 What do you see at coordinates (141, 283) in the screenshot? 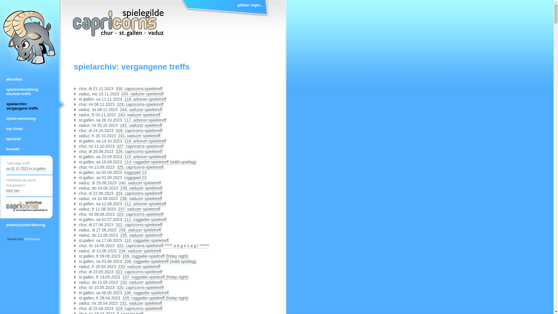
I see `232. vaduzer spieletreff` at bounding box center [141, 283].